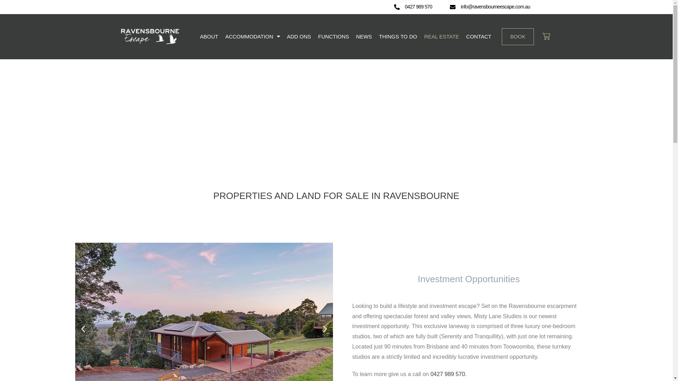 This screenshot has height=381, width=678. Describe the element at coordinates (398, 37) in the screenshot. I see `THINGS TO DO` at that location.